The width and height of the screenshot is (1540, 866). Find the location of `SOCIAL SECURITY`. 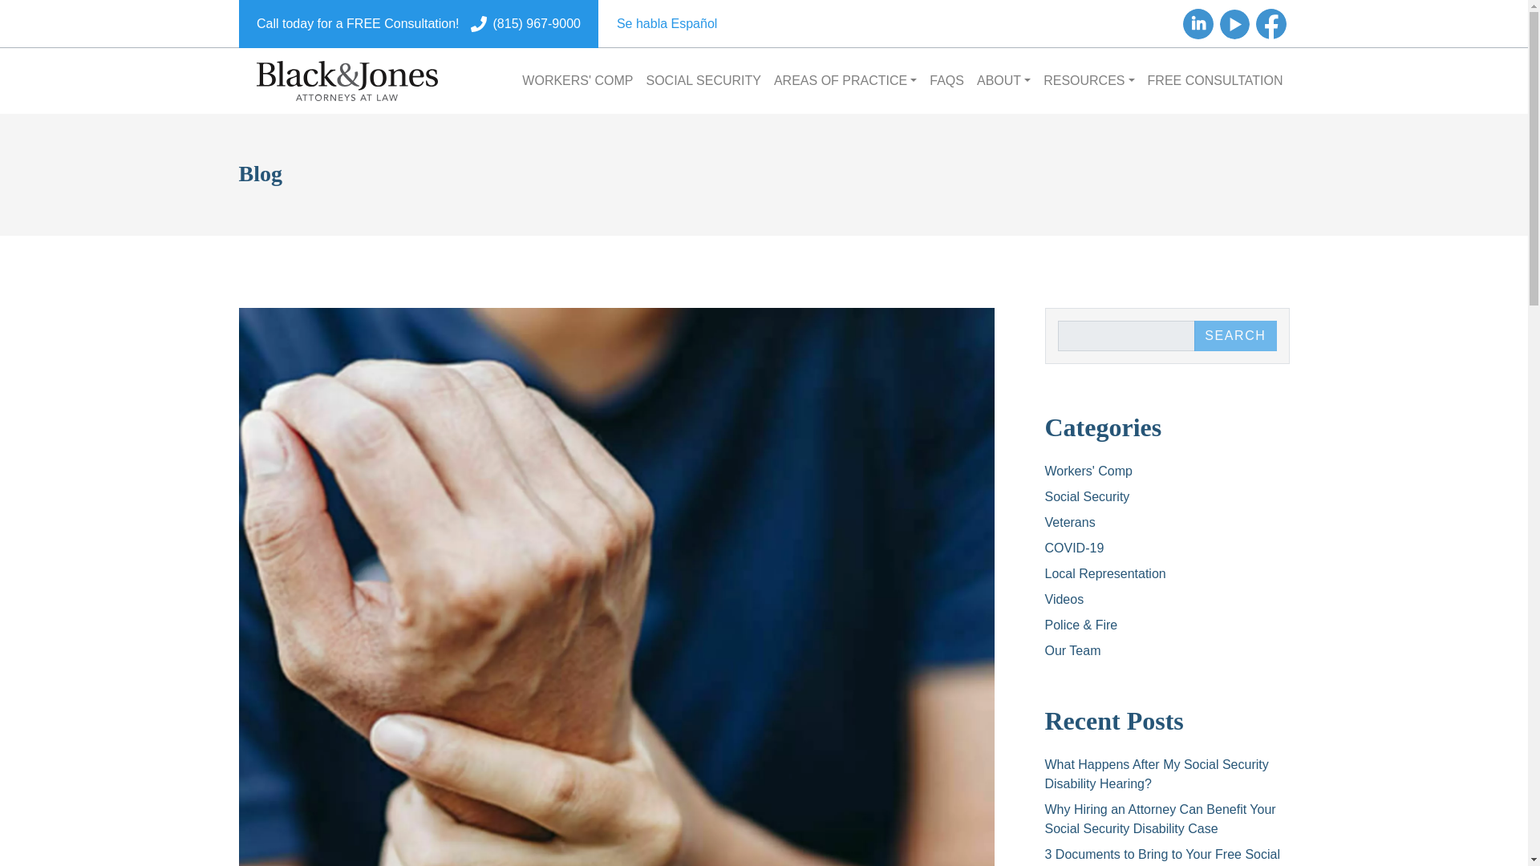

SOCIAL SECURITY is located at coordinates (703, 80).